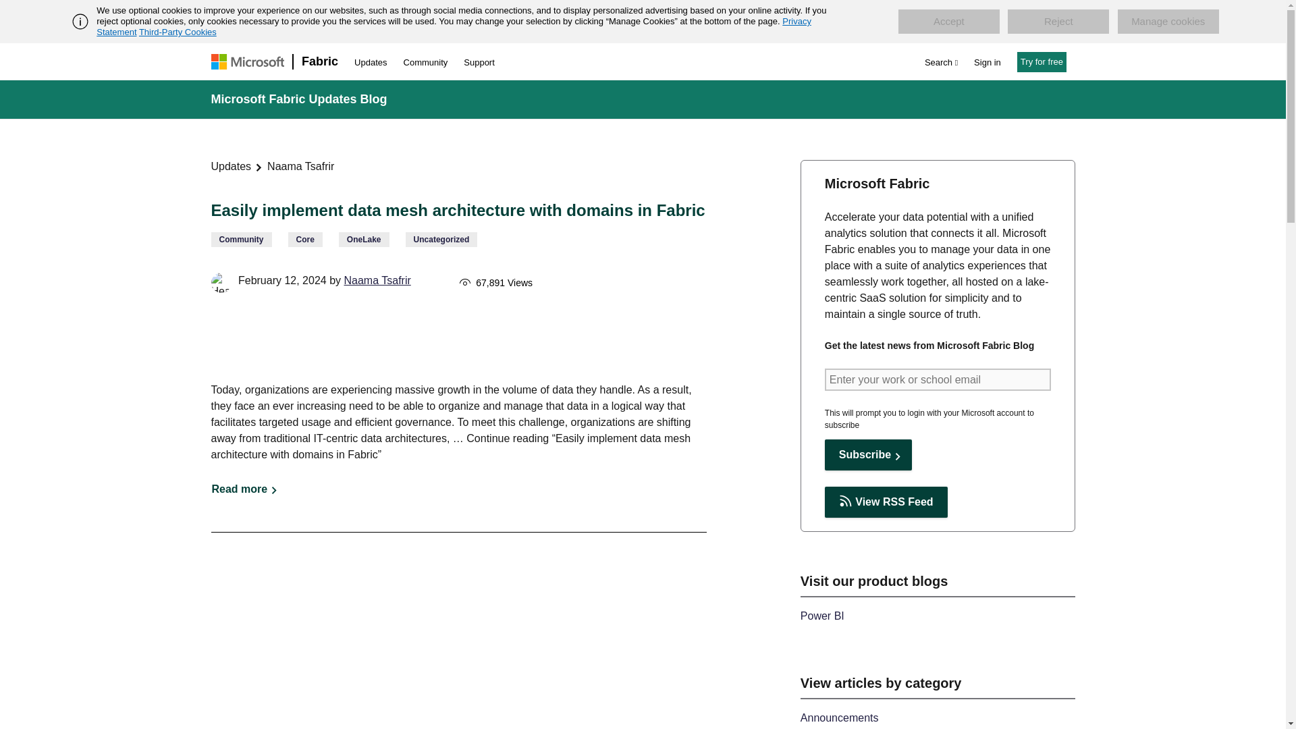 The height and width of the screenshot is (729, 1296). I want to click on Uncategorized, so click(441, 240).